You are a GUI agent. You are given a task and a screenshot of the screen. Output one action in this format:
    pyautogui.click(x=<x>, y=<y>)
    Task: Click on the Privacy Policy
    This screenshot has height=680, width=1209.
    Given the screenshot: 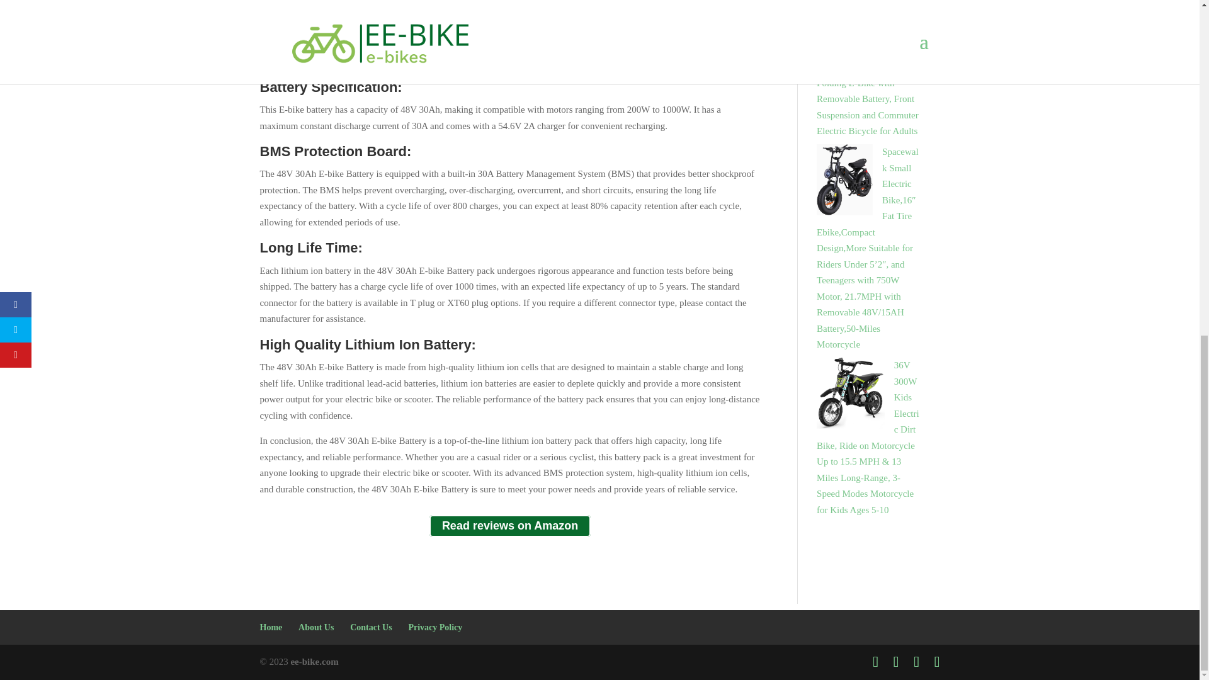 What is the action you would take?
    pyautogui.click(x=434, y=627)
    